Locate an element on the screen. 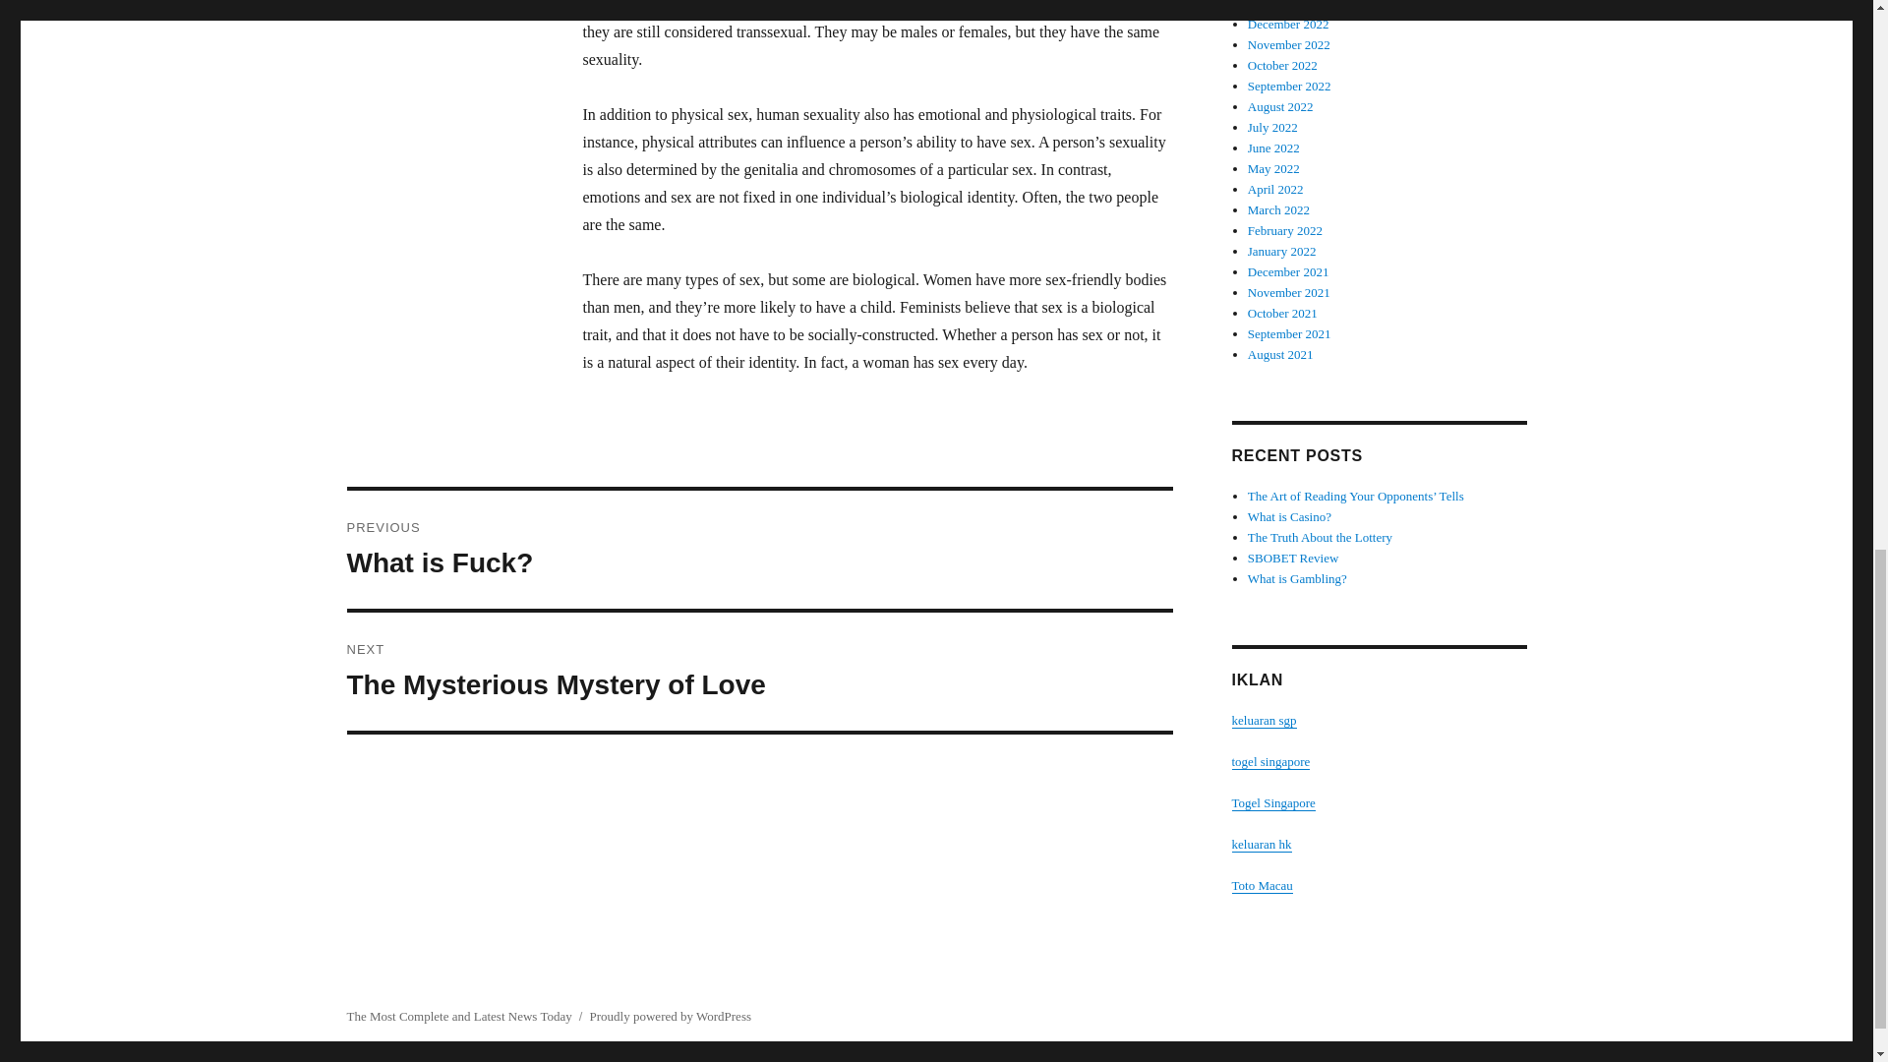  June 2022 is located at coordinates (1282, 5).